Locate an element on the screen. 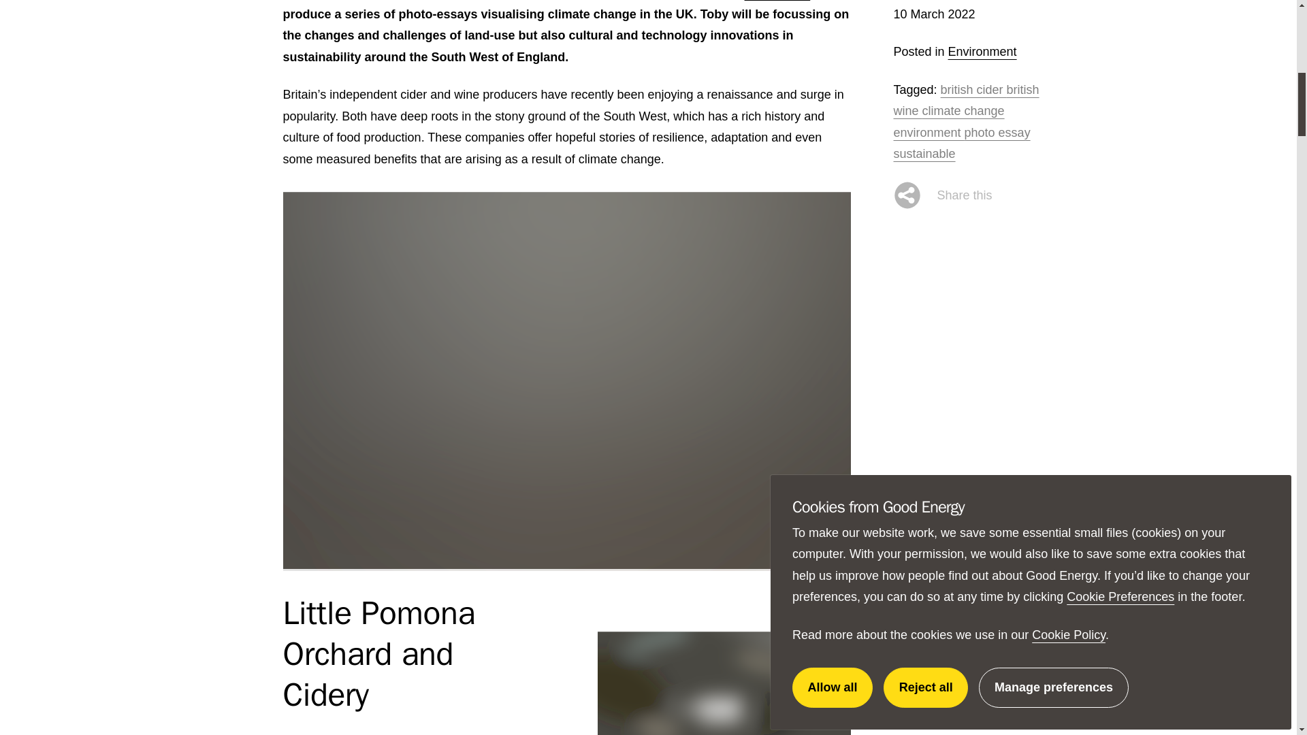 The image size is (1307, 735). british wine is located at coordinates (965, 101).